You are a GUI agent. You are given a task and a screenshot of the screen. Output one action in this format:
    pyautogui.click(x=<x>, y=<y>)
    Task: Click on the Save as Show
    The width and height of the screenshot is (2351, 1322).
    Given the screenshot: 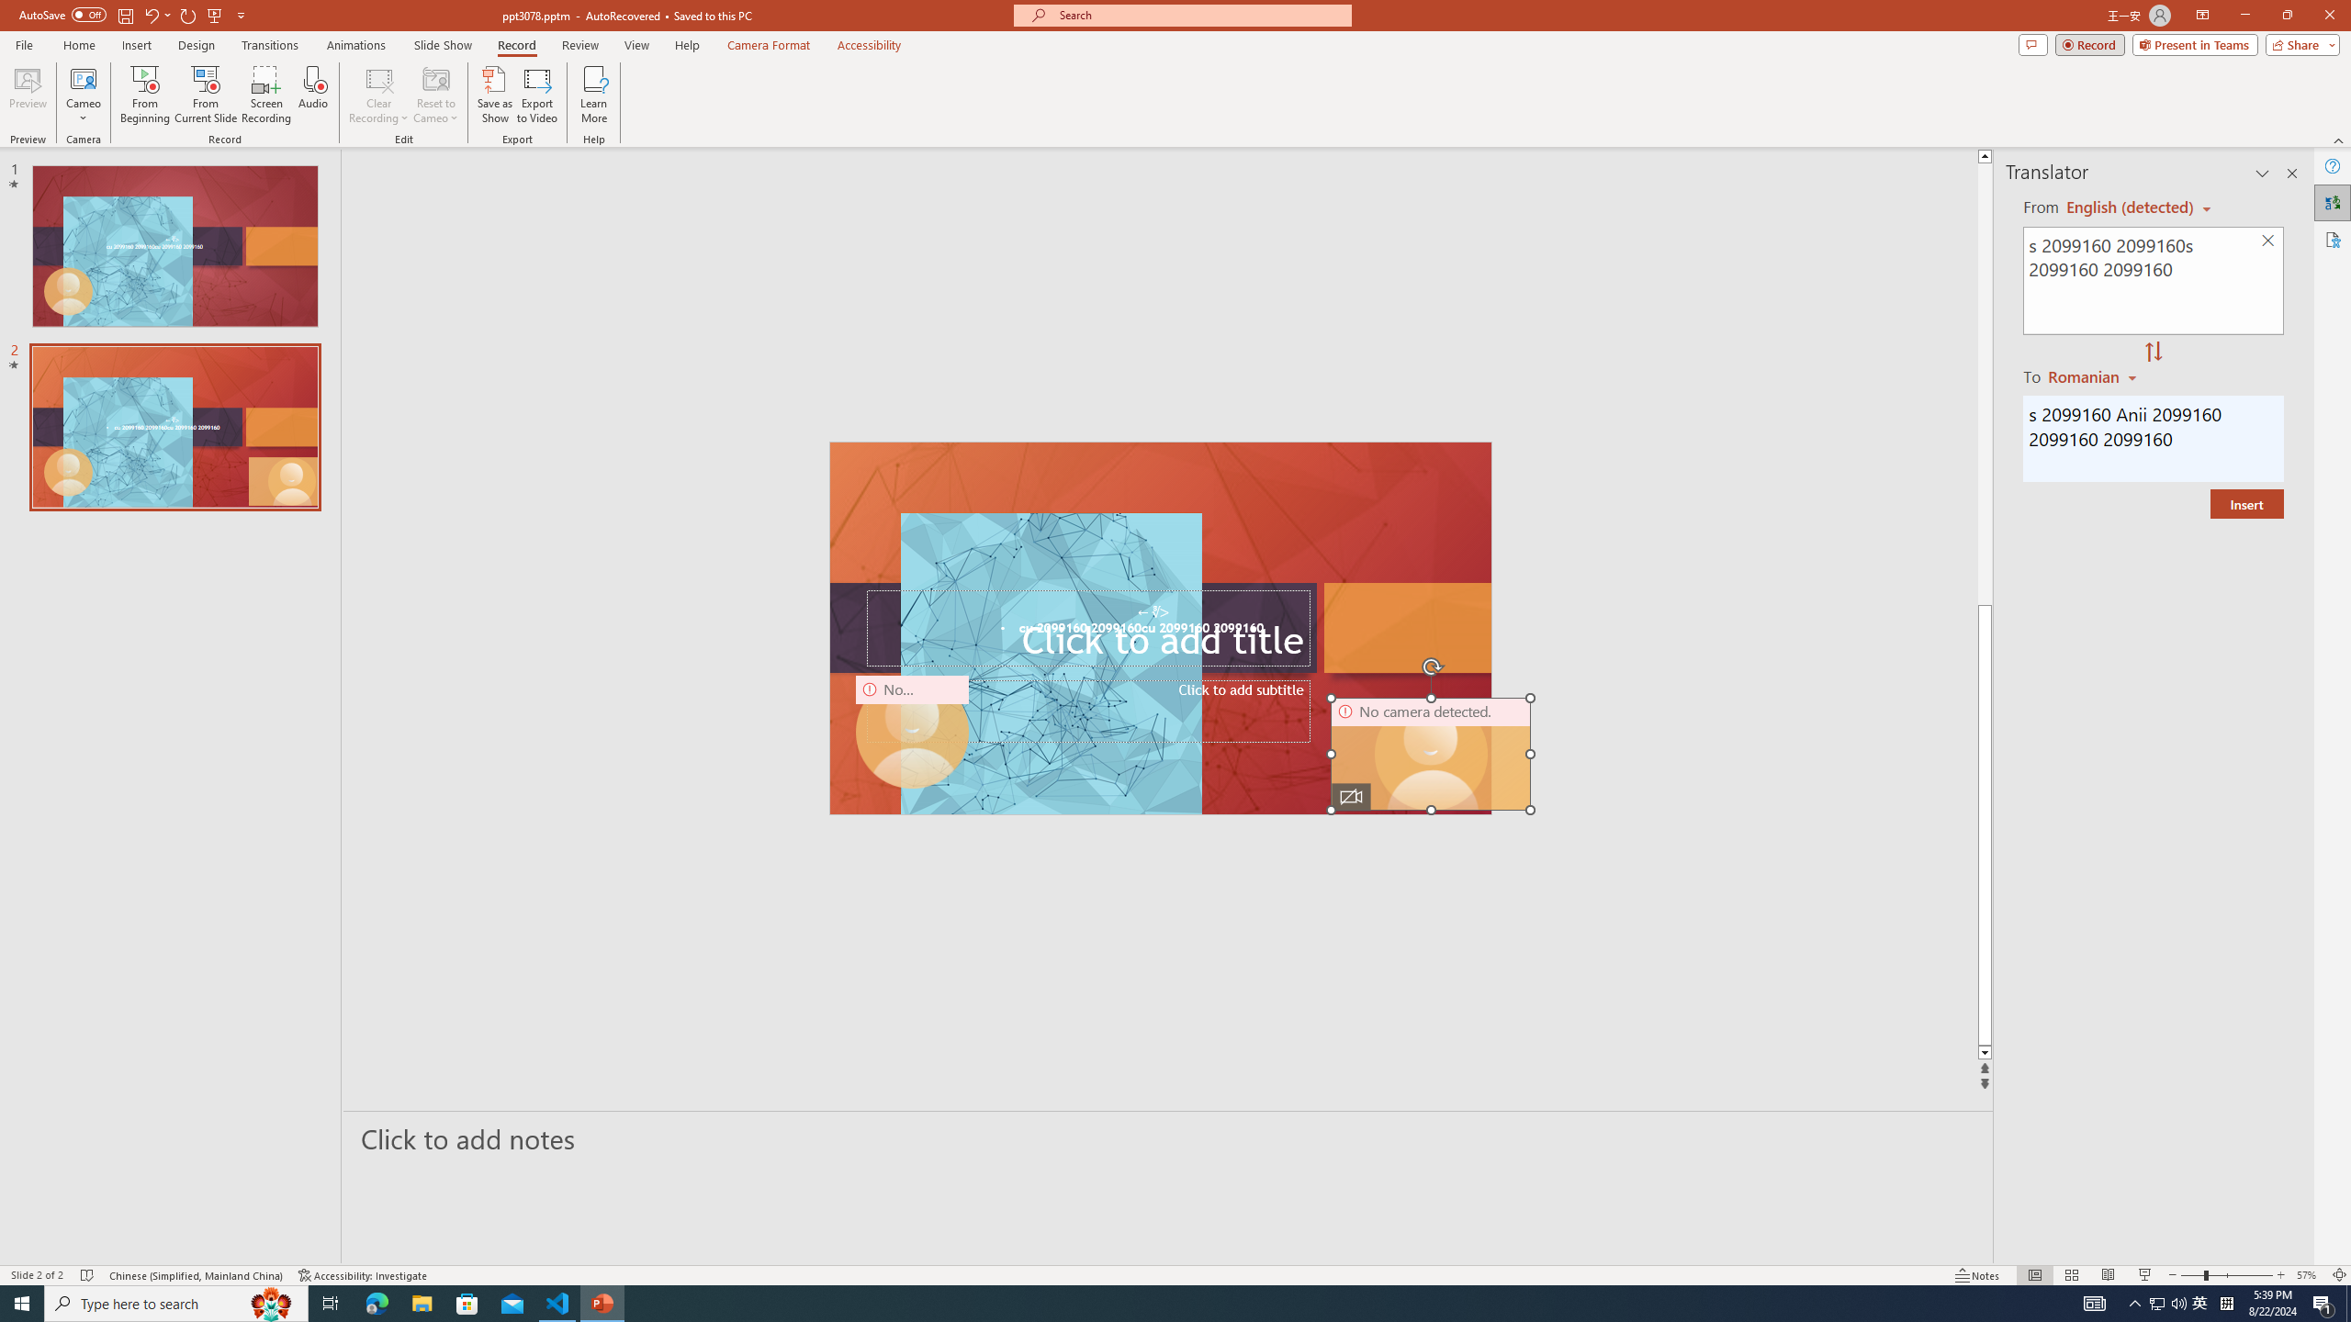 What is the action you would take?
    pyautogui.click(x=494, y=95)
    